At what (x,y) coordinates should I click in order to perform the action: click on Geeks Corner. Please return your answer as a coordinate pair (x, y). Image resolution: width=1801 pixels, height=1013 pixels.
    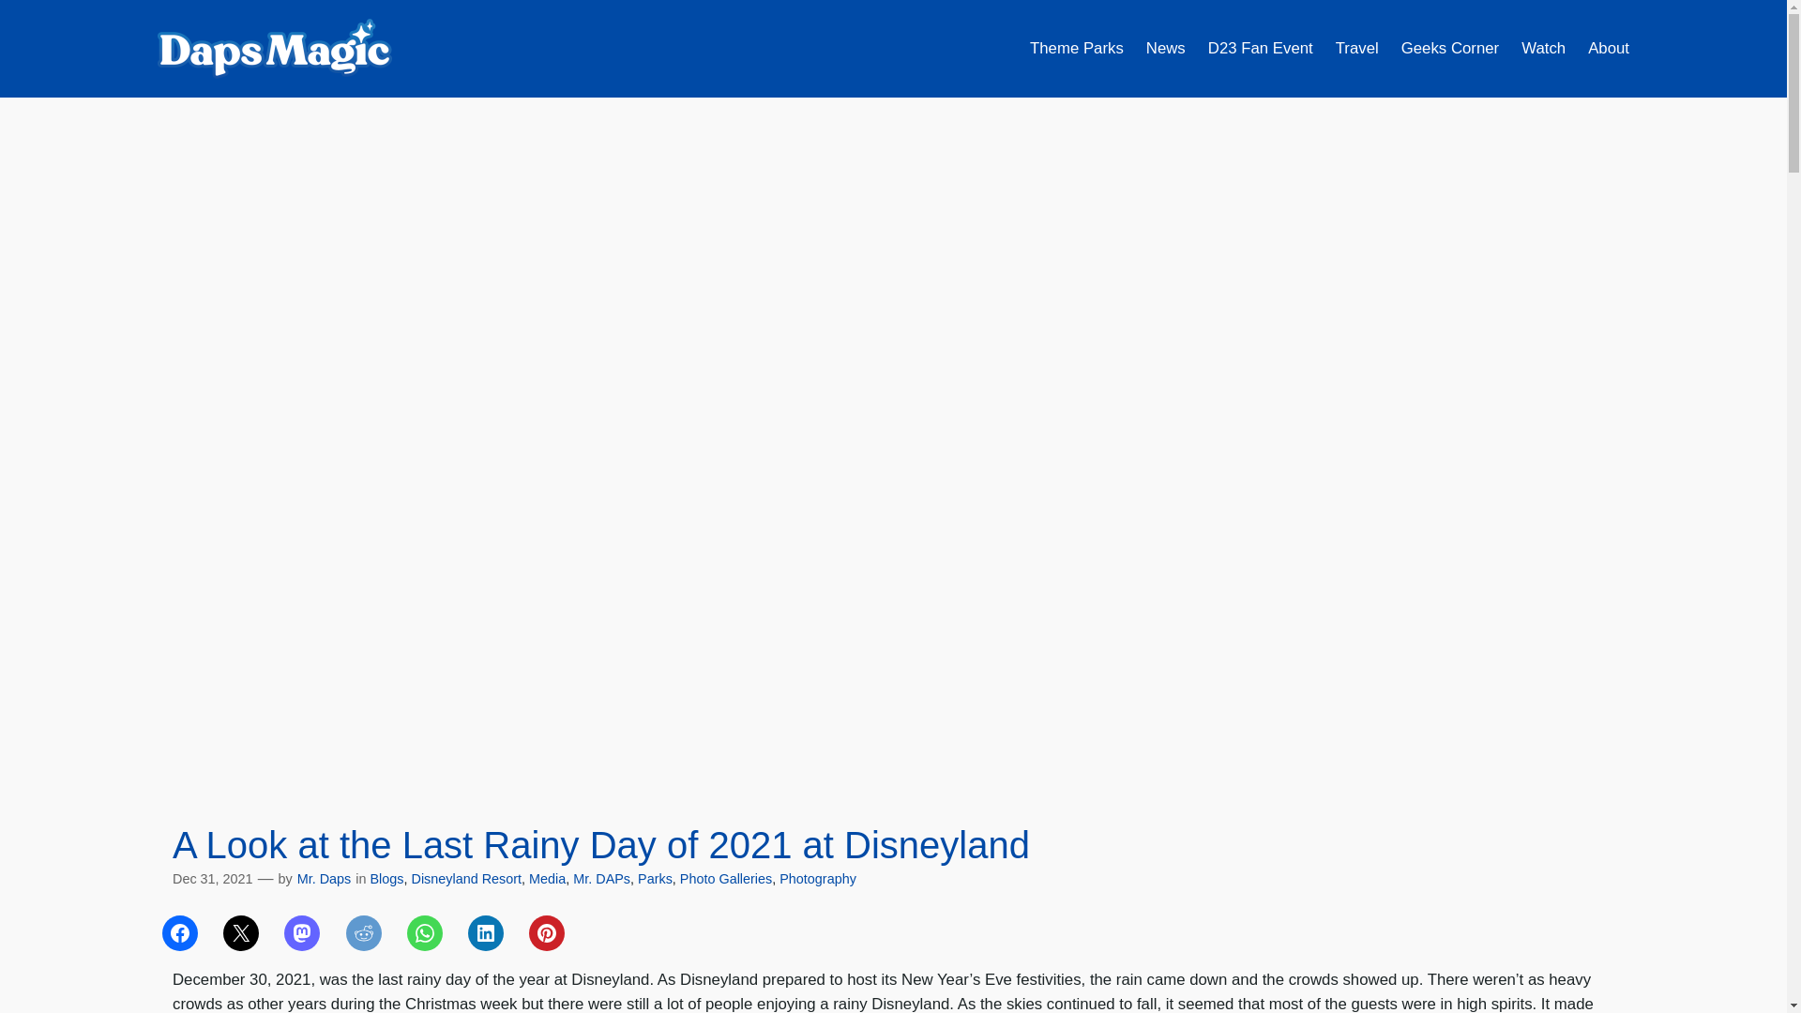
    Looking at the image, I should click on (1449, 48).